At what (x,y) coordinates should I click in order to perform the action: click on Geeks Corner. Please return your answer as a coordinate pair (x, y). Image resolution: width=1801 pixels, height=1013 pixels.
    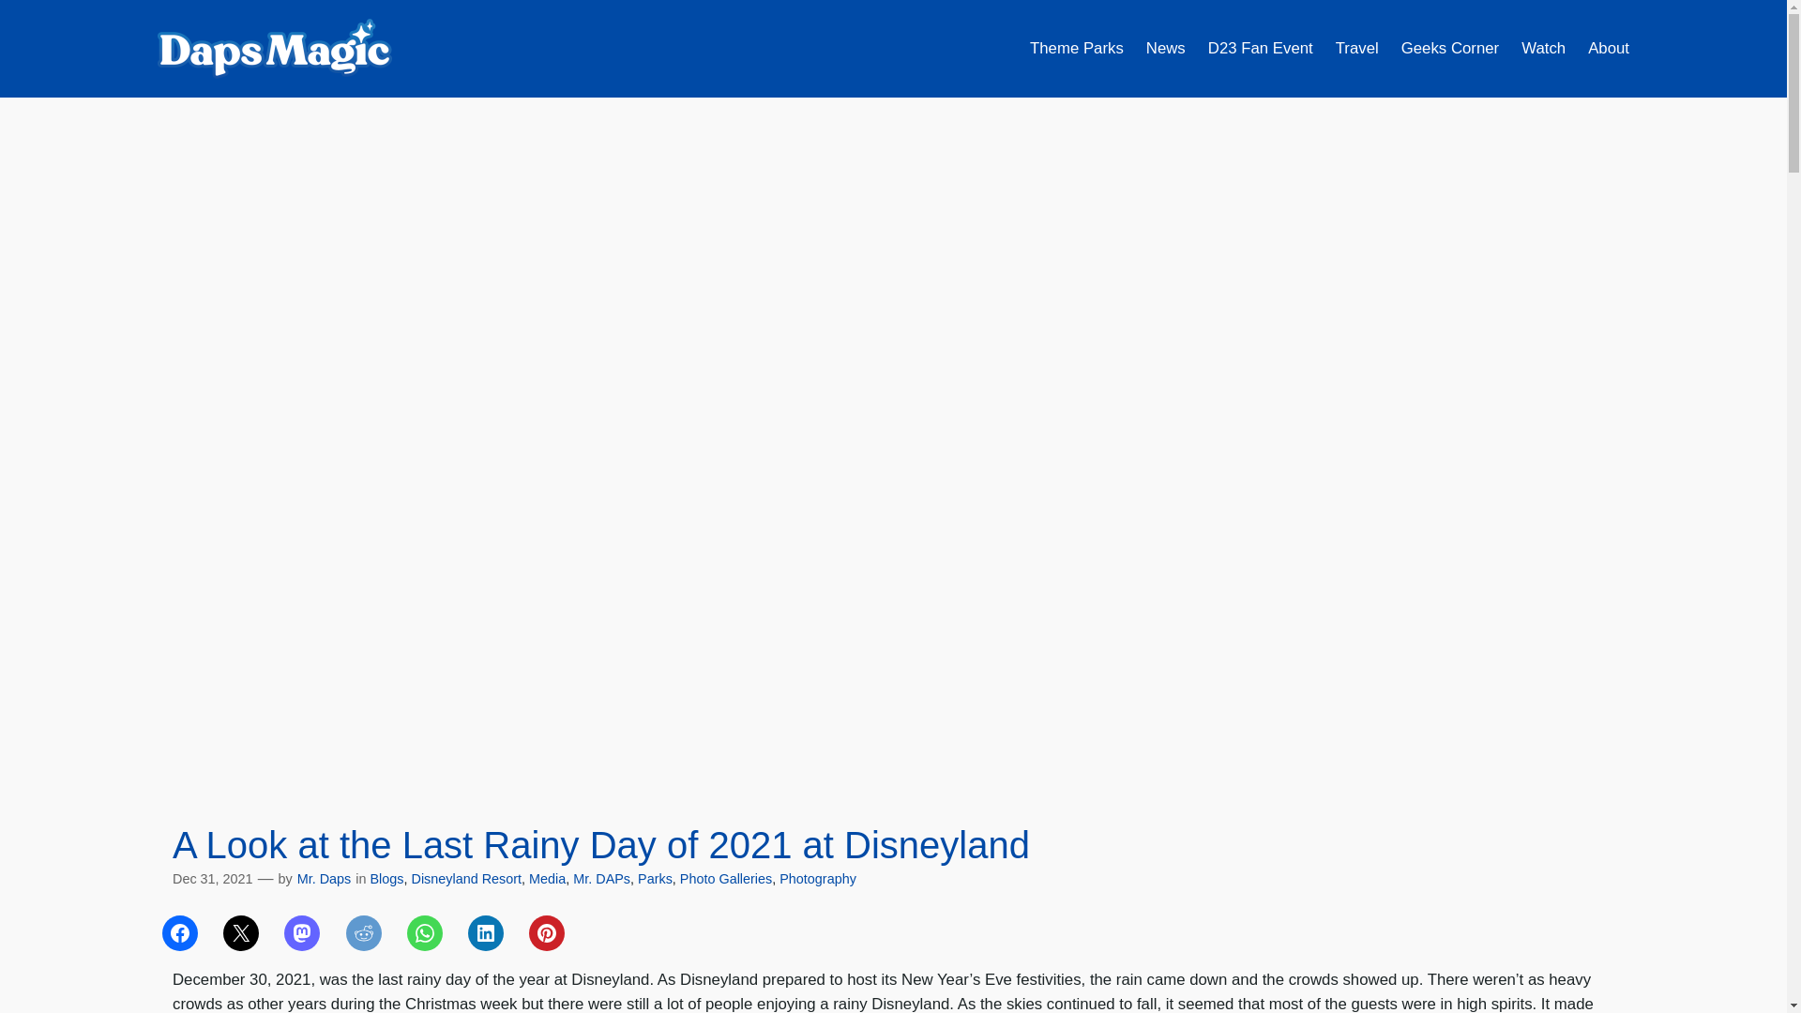
    Looking at the image, I should click on (1449, 48).